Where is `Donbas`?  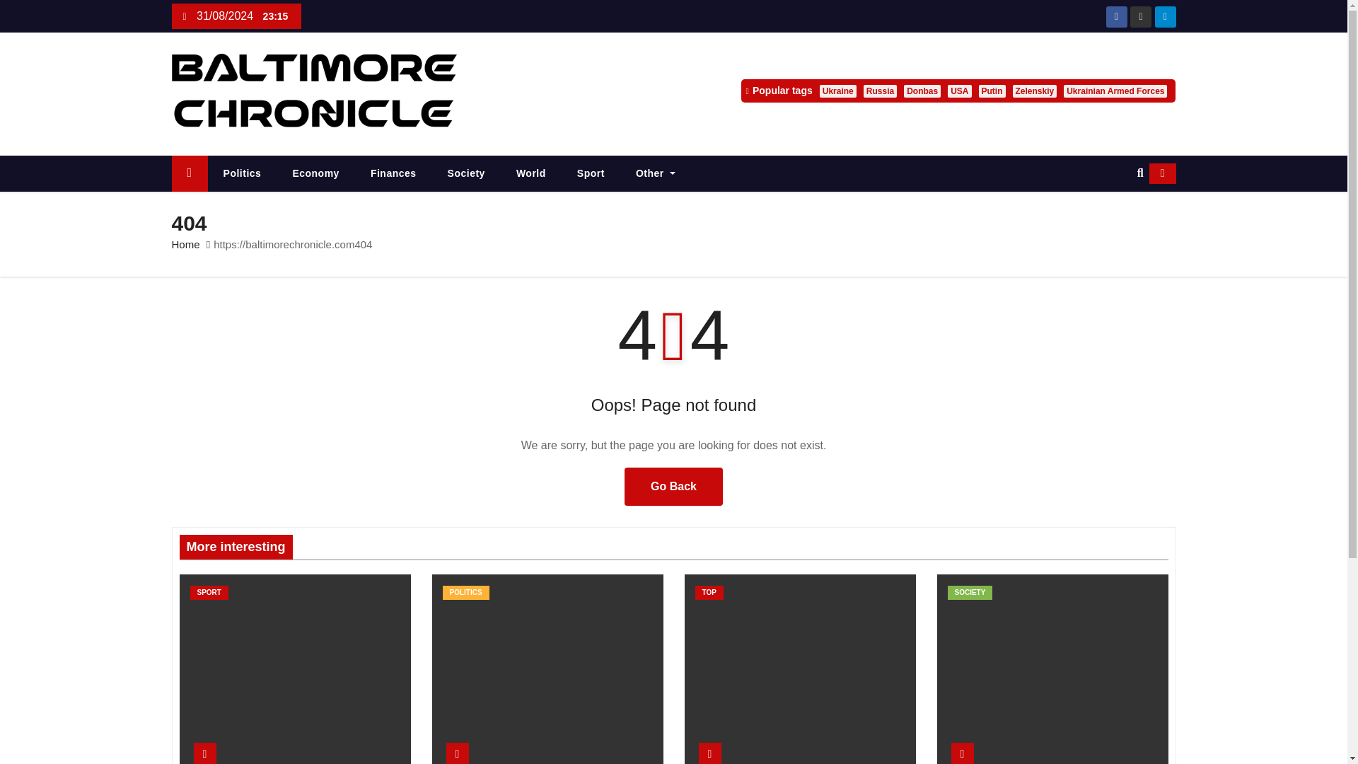
Donbas is located at coordinates (922, 91).